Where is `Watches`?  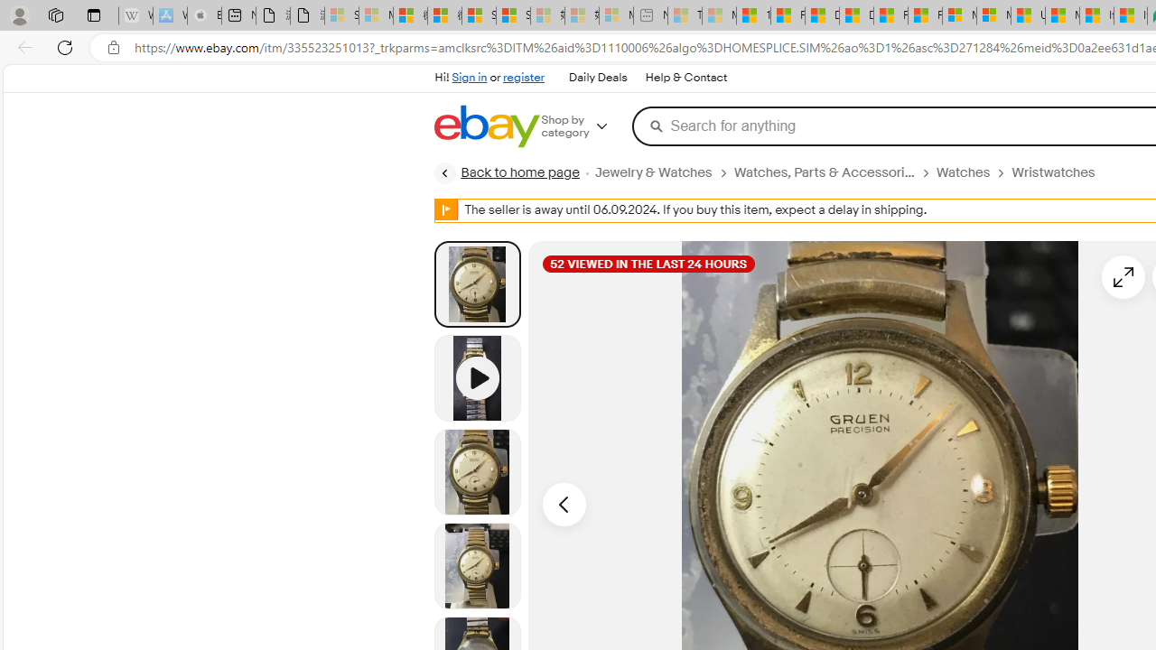 Watches is located at coordinates (974, 172).